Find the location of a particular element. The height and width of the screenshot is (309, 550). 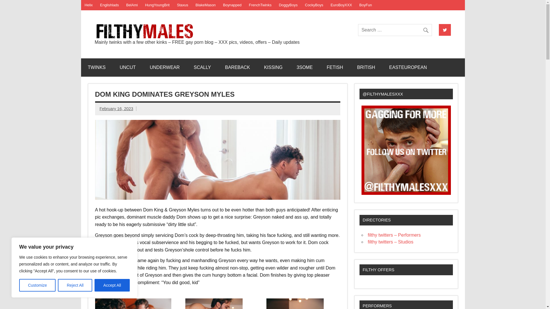

filthymales is located at coordinates (231, 30).